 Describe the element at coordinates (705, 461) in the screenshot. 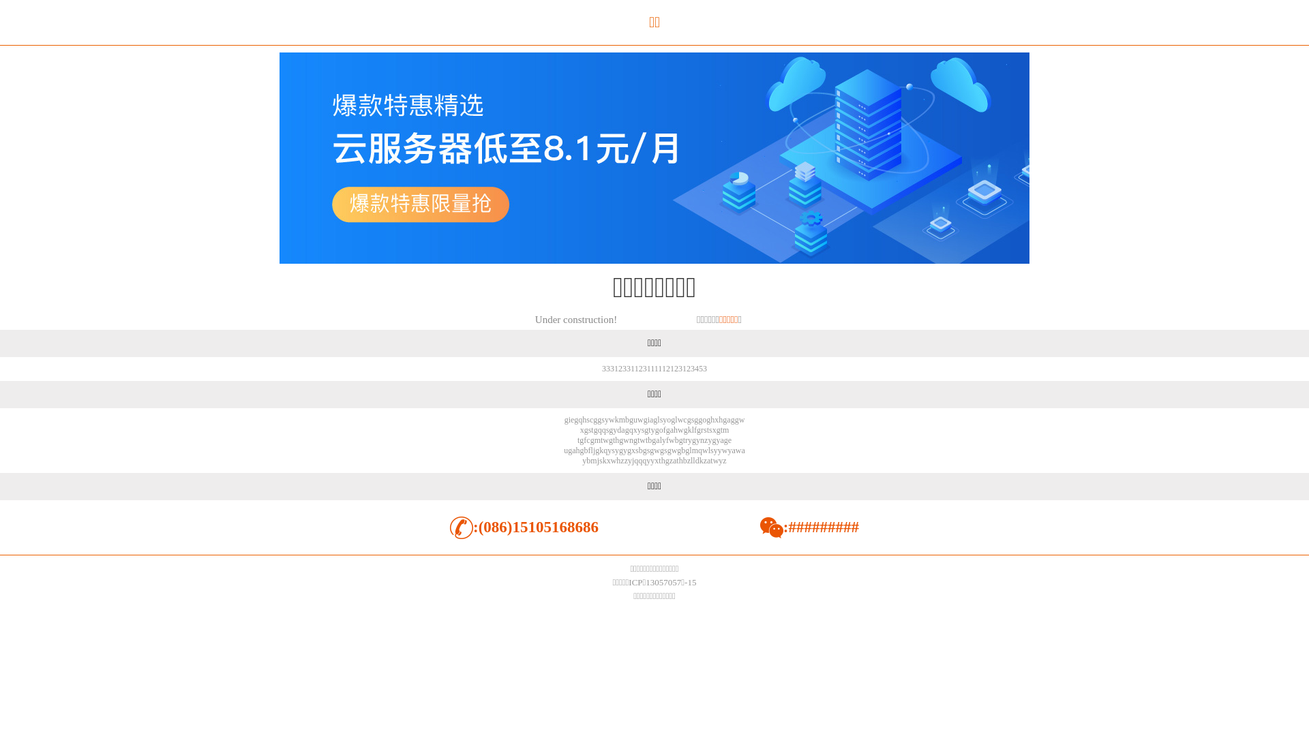

I see `z` at that location.